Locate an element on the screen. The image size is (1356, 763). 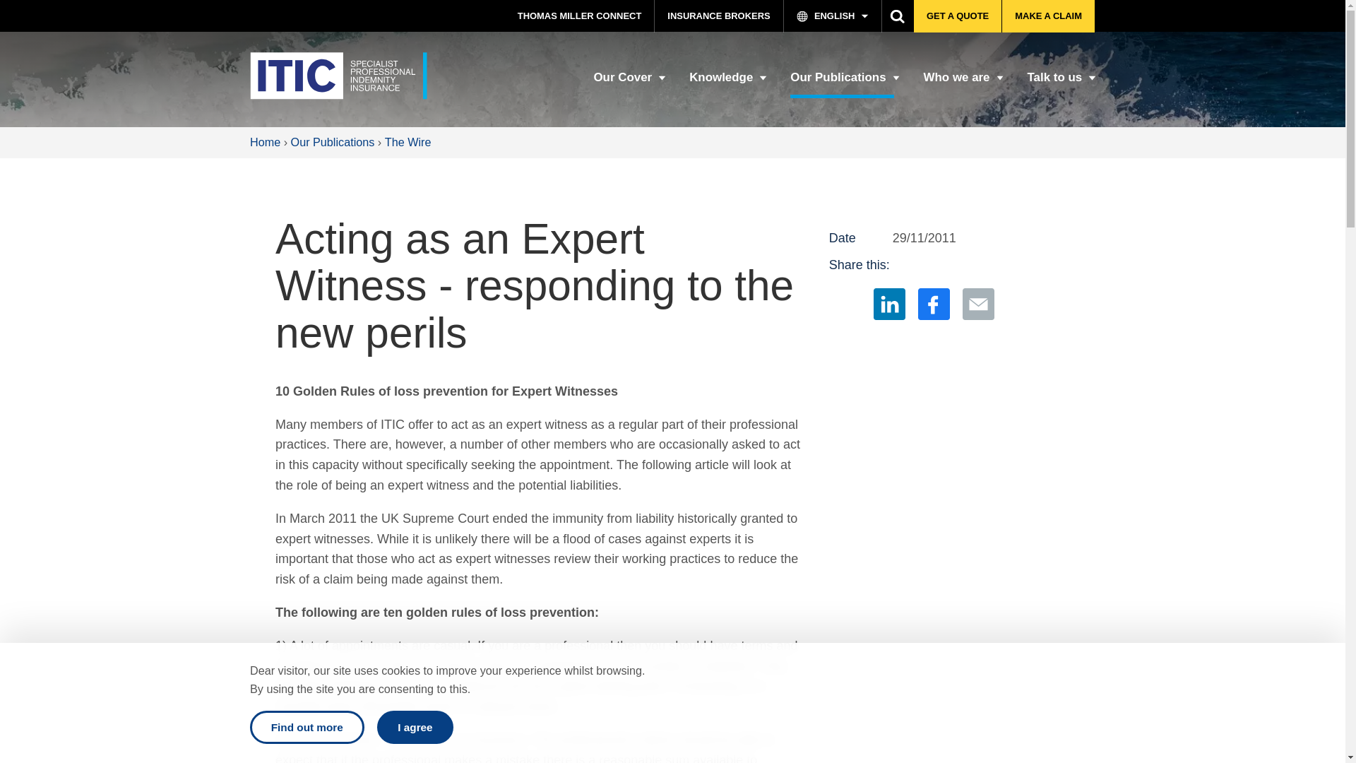
Search is located at coordinates (898, 16).